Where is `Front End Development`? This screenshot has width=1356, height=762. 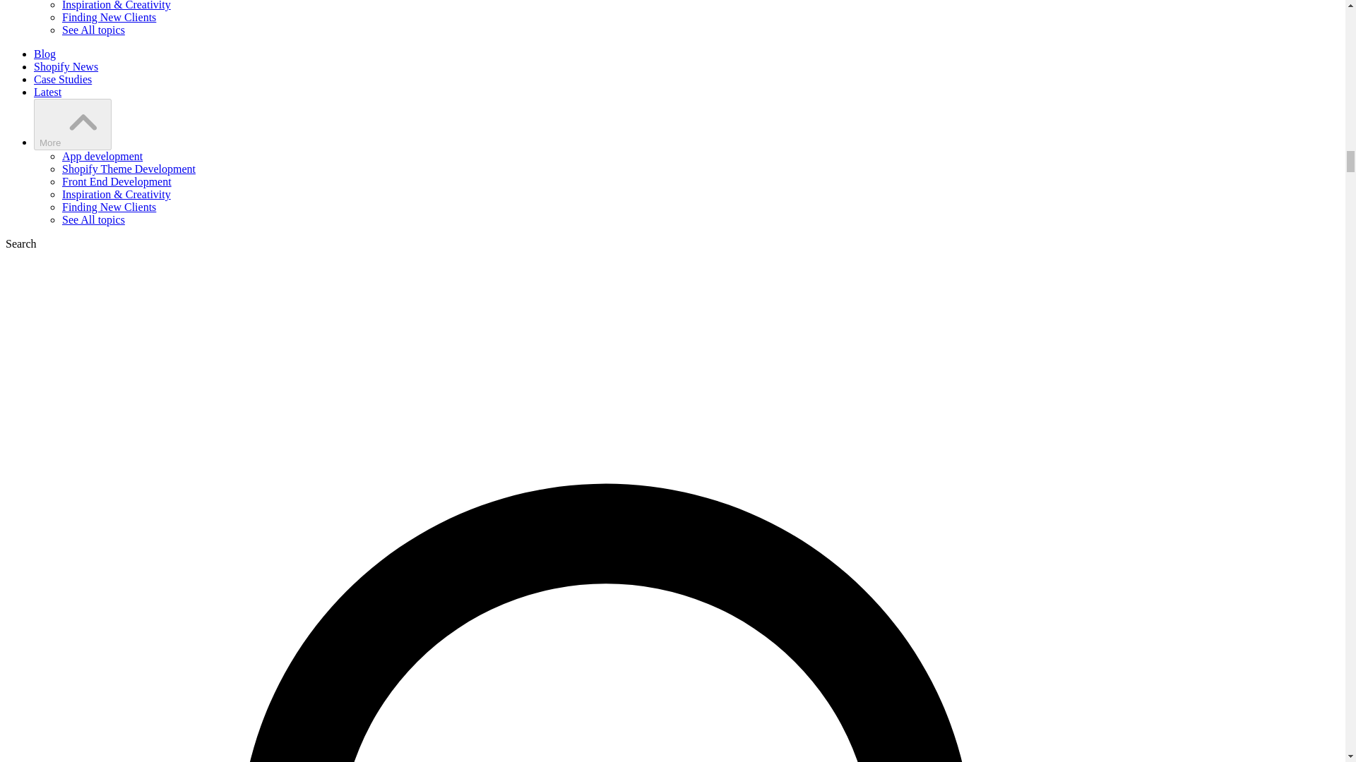
Front End Development is located at coordinates (117, 181).